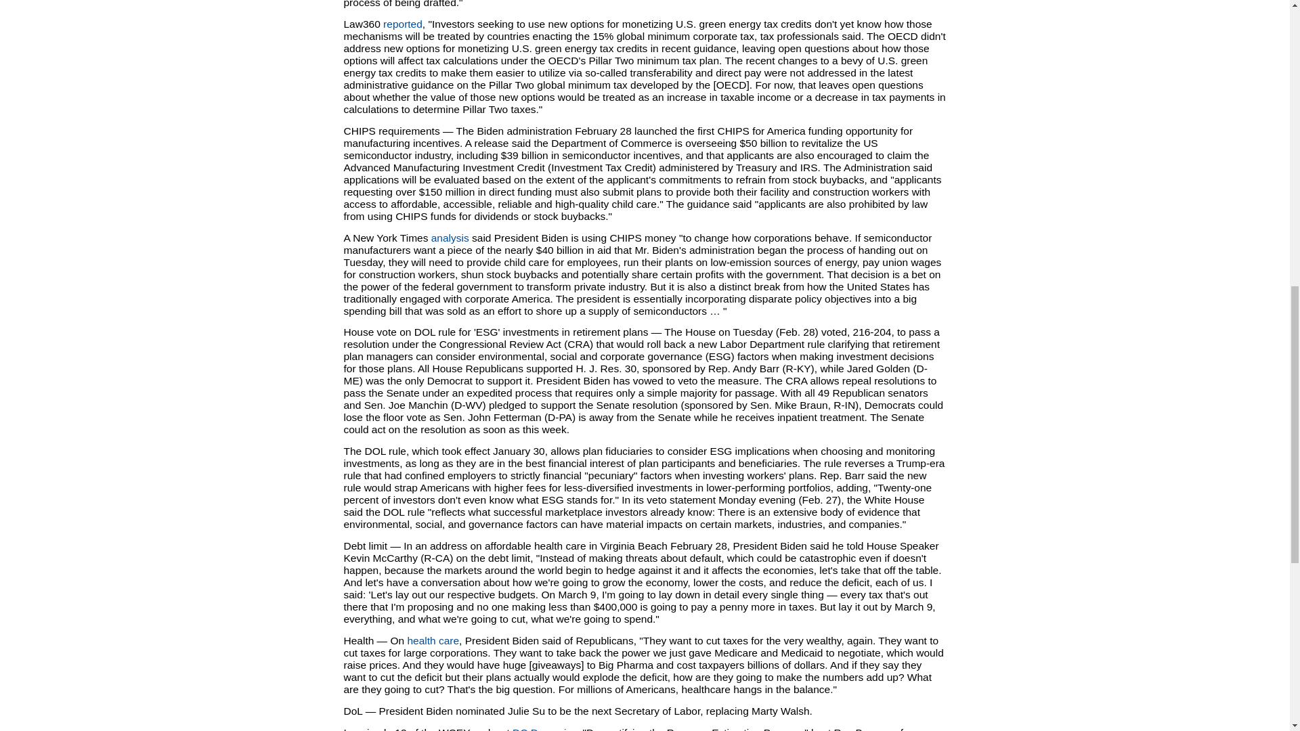  What do you see at coordinates (450, 238) in the screenshot?
I see `analysis` at bounding box center [450, 238].